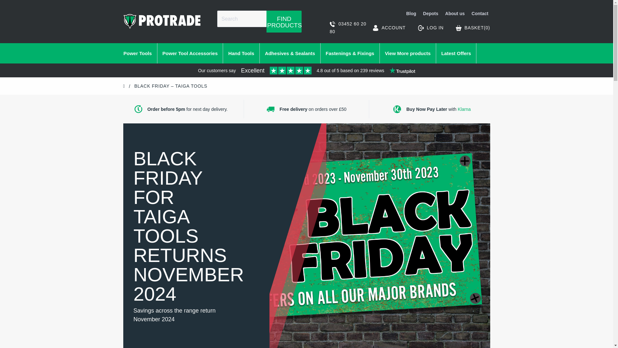 This screenshot has height=348, width=618. I want to click on FIND PRODUCTS, so click(284, 21).